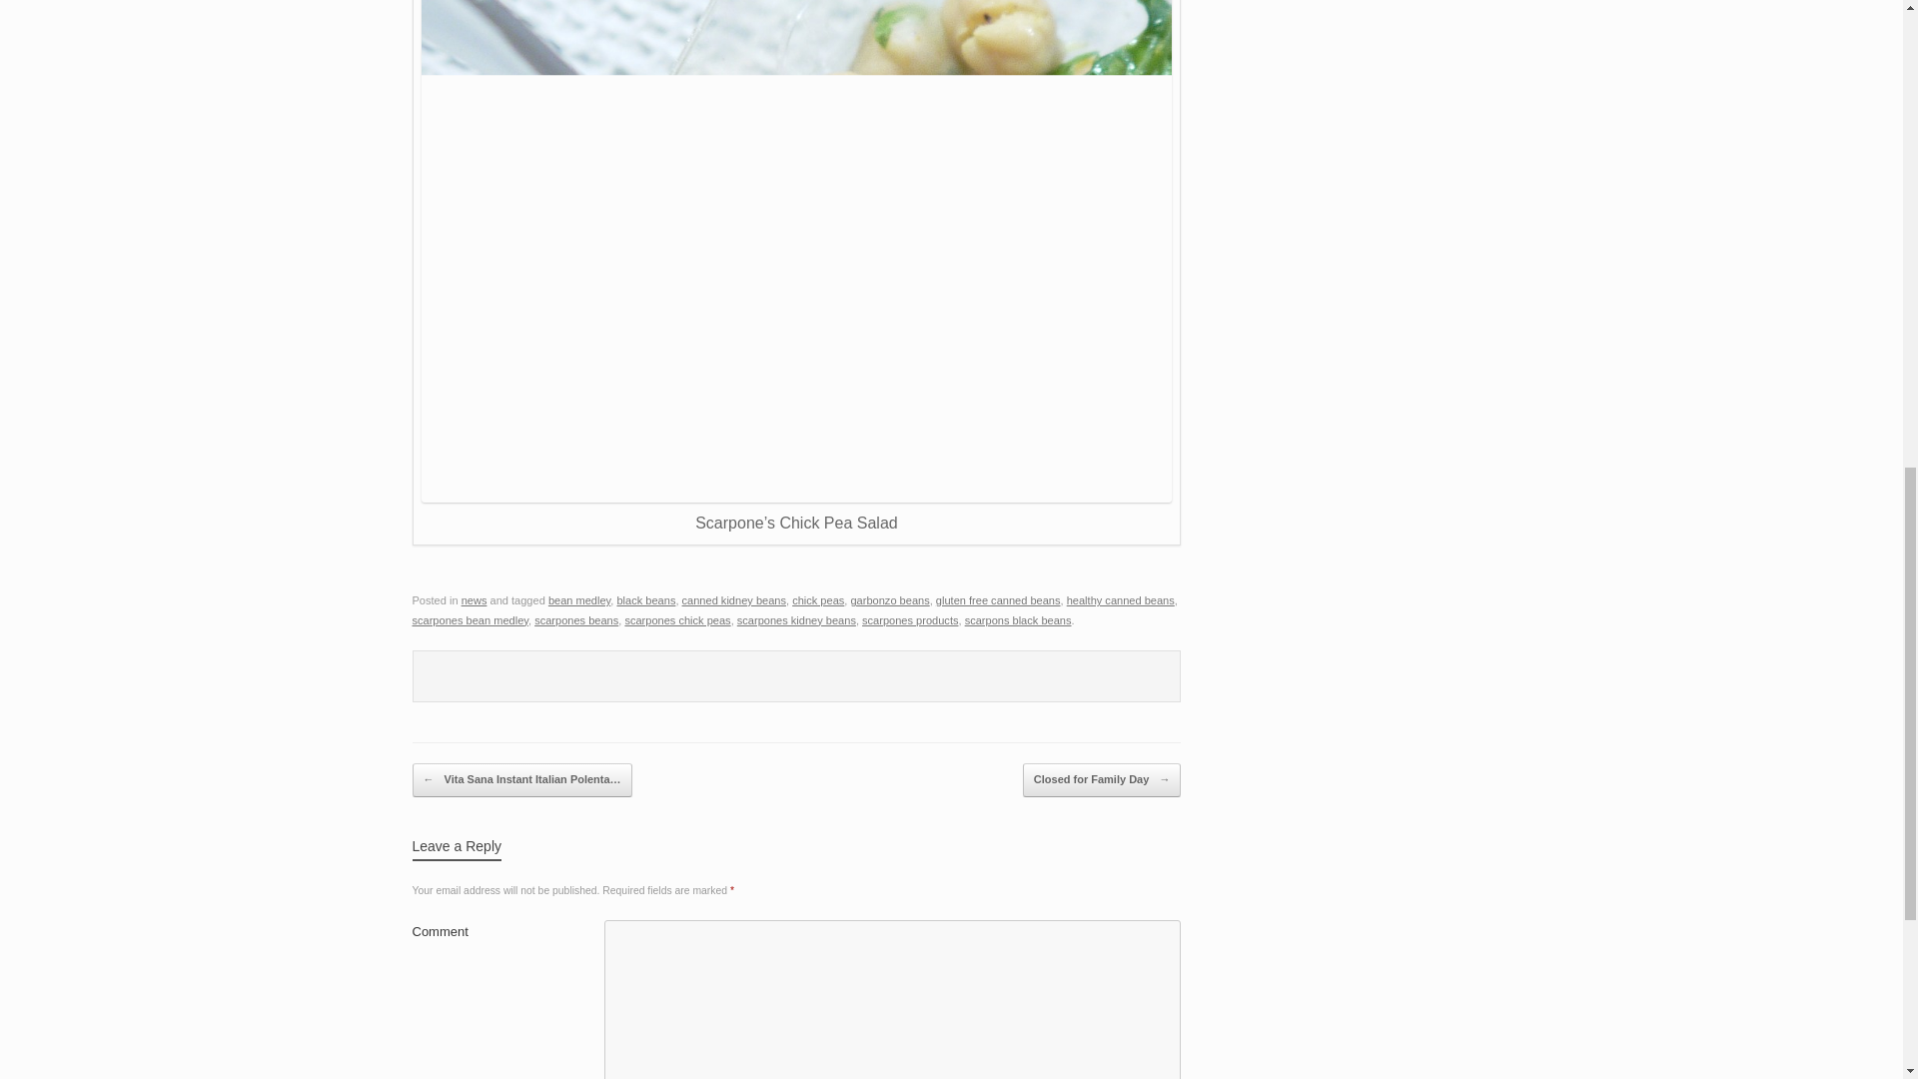 Image resolution: width=1918 pixels, height=1079 pixels. What do you see at coordinates (470, 619) in the screenshot?
I see `scarpones bean medley` at bounding box center [470, 619].